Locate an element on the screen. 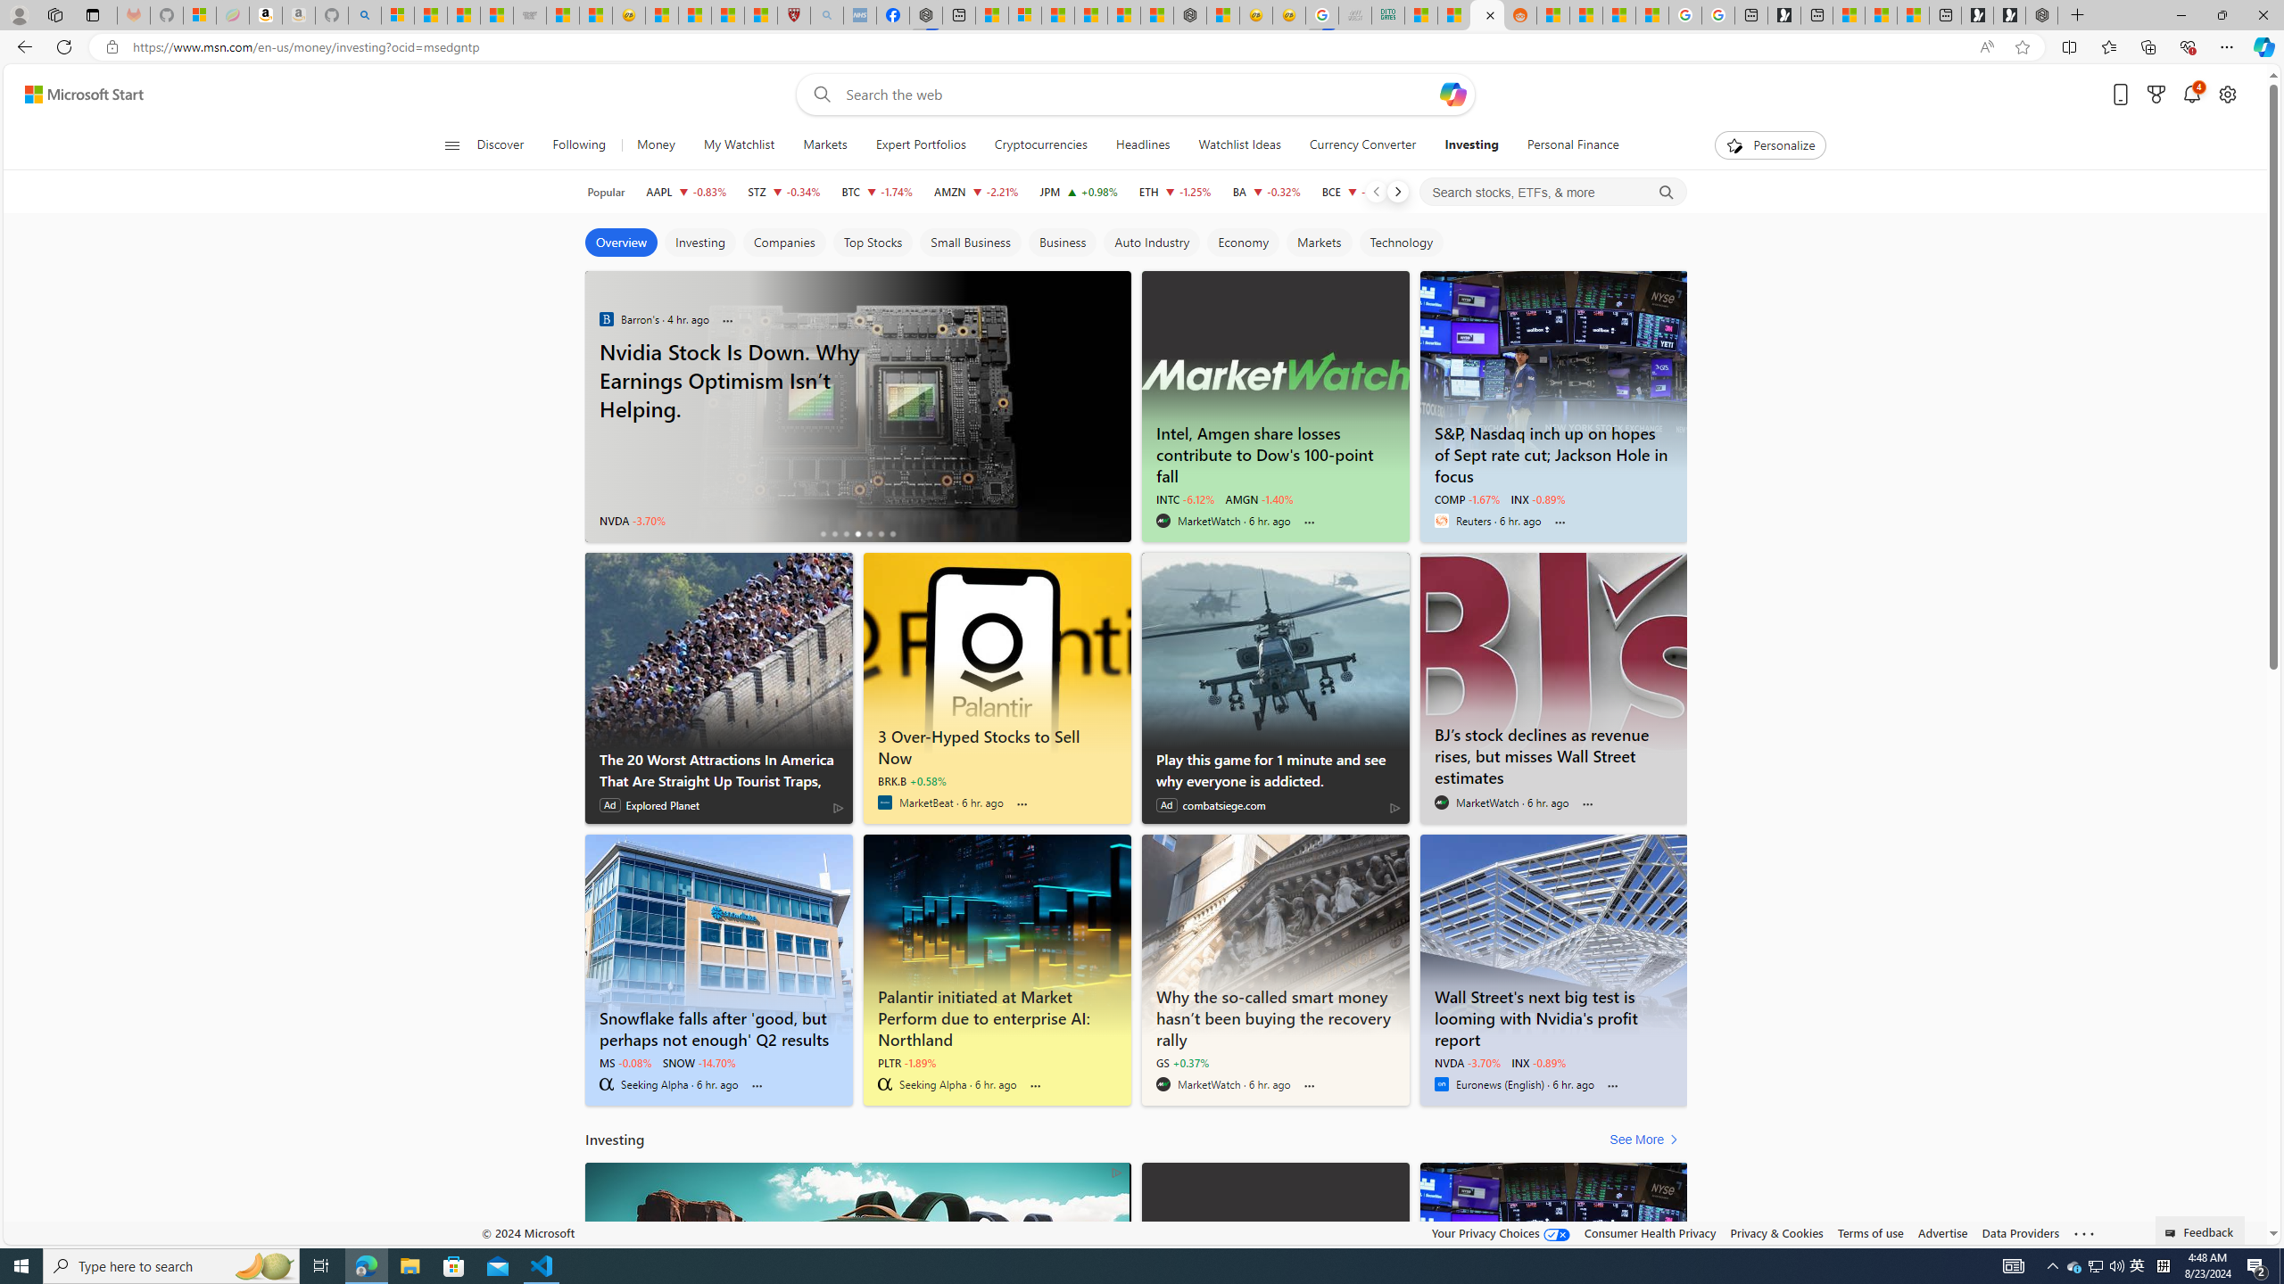 The image size is (2284, 1284). Browser essentials is located at coordinates (2188, 46).